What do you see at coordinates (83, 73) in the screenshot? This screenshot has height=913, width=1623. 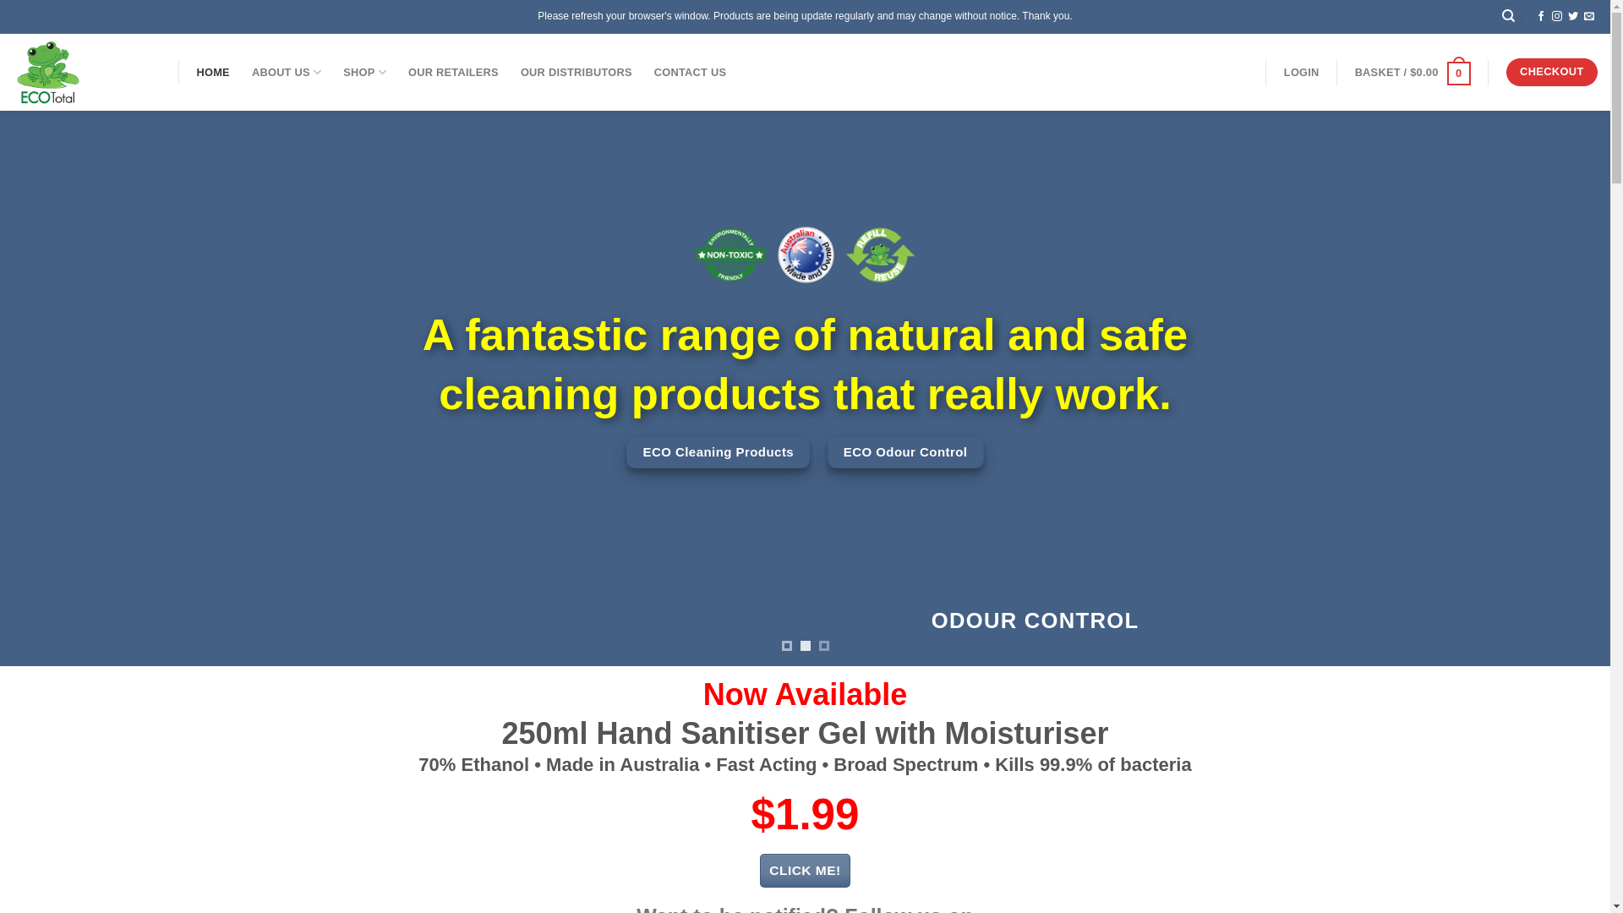 I see `ECOTotal Australia - Your Greener Cleaning Products` at bounding box center [83, 73].